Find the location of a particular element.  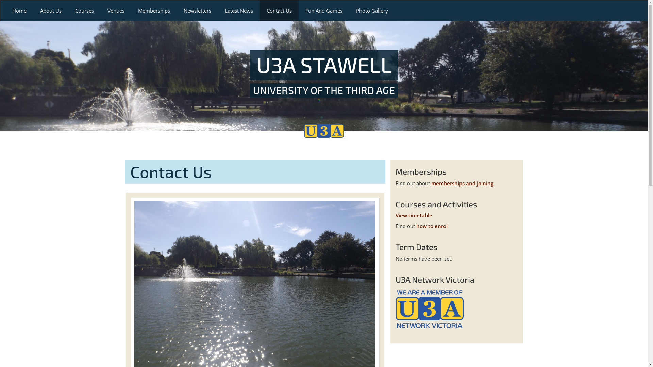

View timetable is located at coordinates (414, 215).